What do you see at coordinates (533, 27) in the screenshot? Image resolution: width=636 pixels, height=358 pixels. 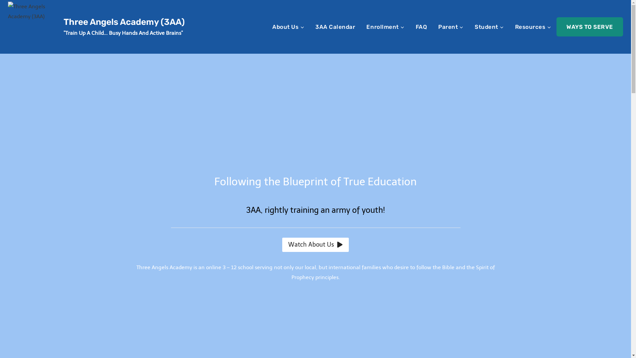 I see `Resources` at bounding box center [533, 27].